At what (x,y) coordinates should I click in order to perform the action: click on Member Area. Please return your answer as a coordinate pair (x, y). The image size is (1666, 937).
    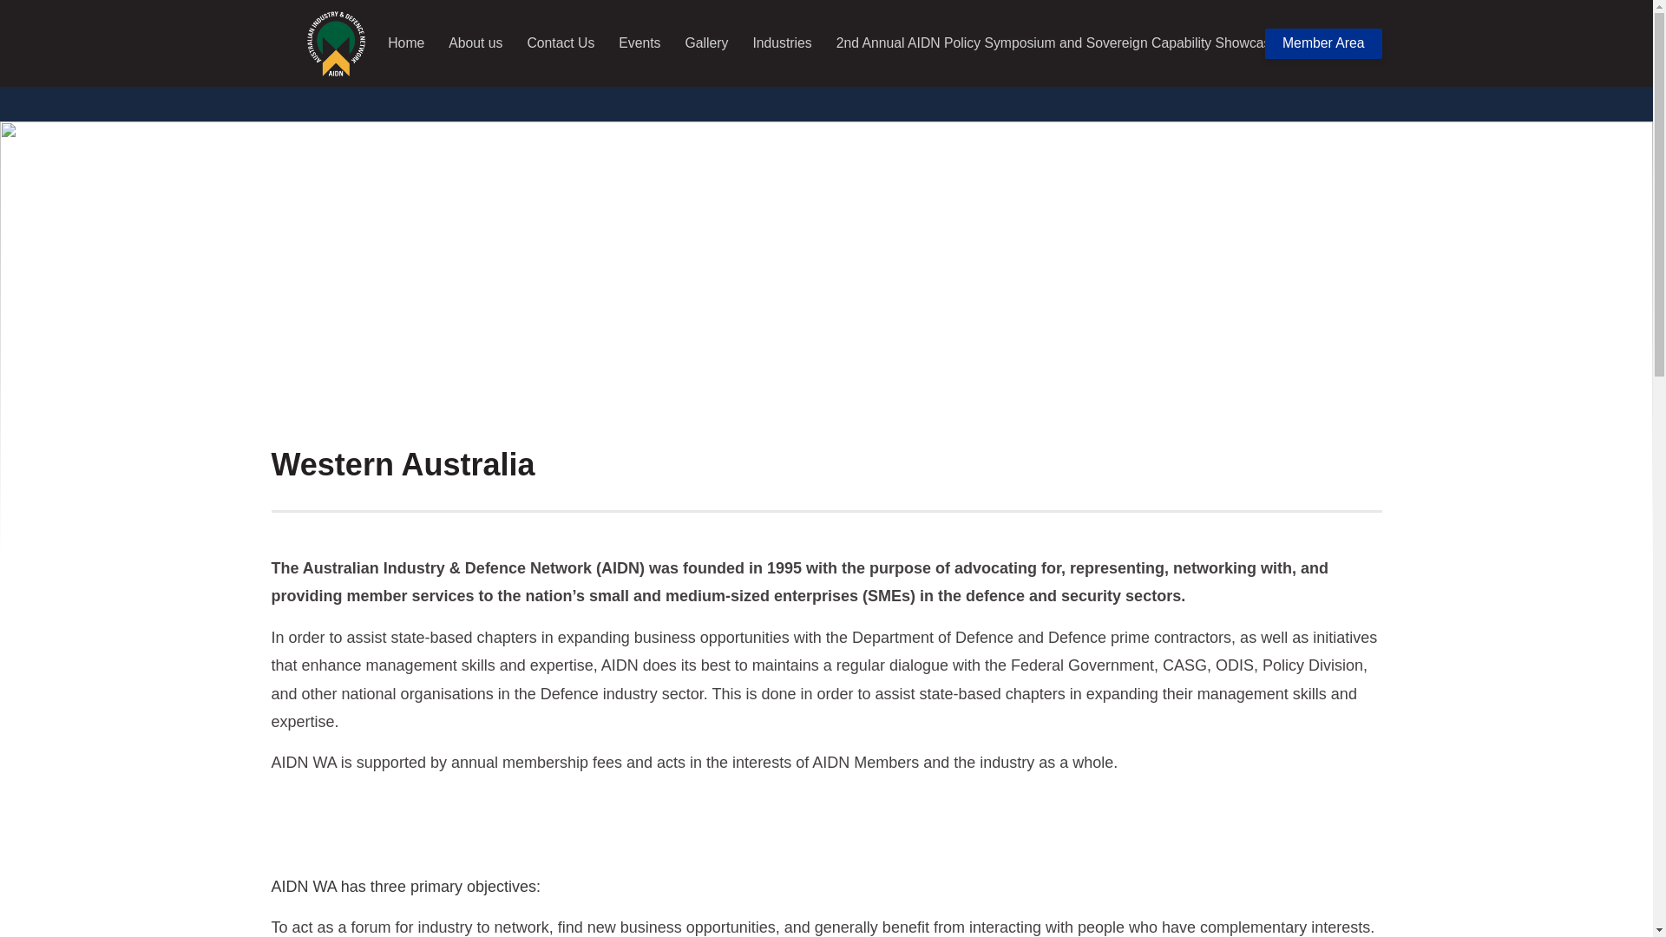
    Looking at the image, I should click on (1324, 43).